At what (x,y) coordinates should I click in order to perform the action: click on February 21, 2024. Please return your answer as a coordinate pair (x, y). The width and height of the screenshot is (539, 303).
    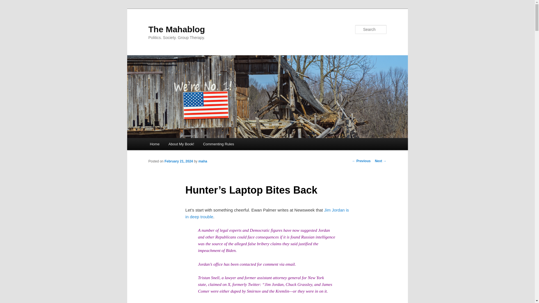
    Looking at the image, I should click on (179, 161).